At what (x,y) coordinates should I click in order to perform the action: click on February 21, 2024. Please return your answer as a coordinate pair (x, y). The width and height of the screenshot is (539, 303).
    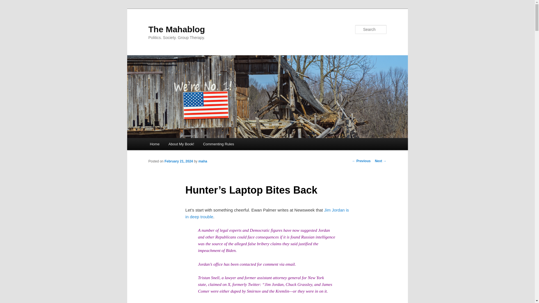
    Looking at the image, I should click on (179, 161).